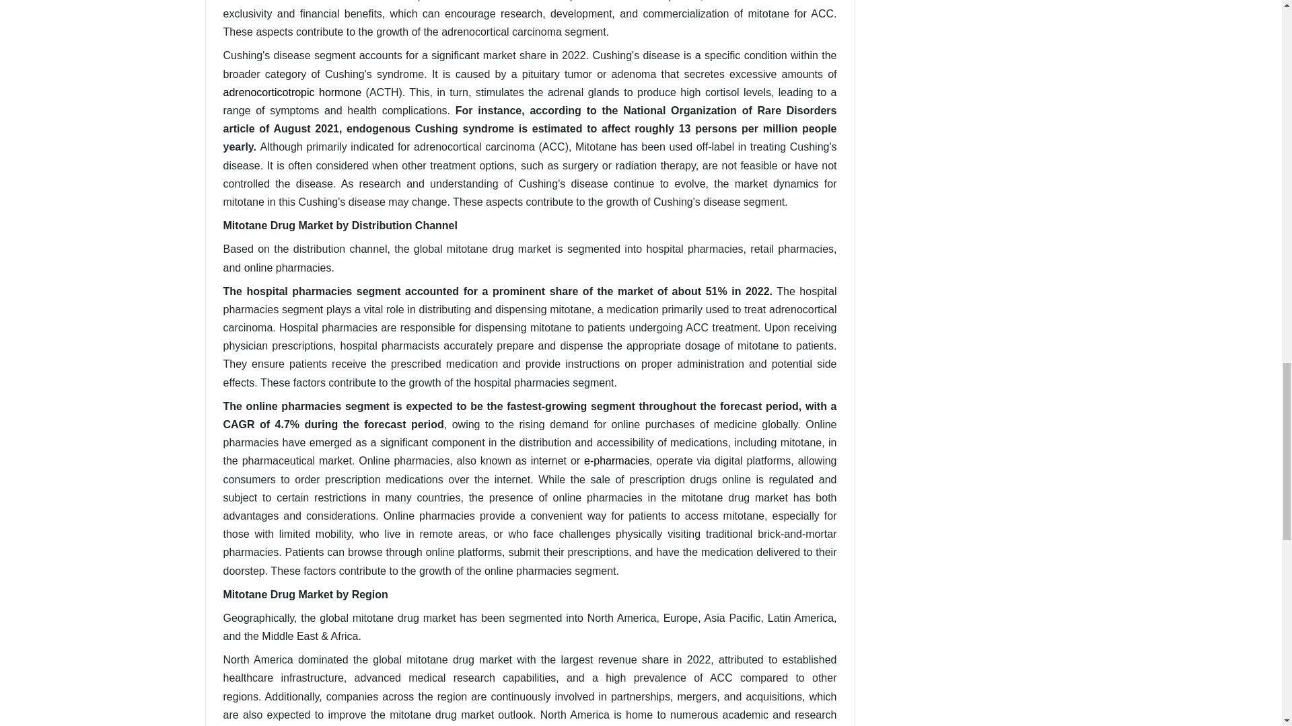  What do you see at coordinates (292, 91) in the screenshot?
I see `adrenocorticotropic hormone` at bounding box center [292, 91].